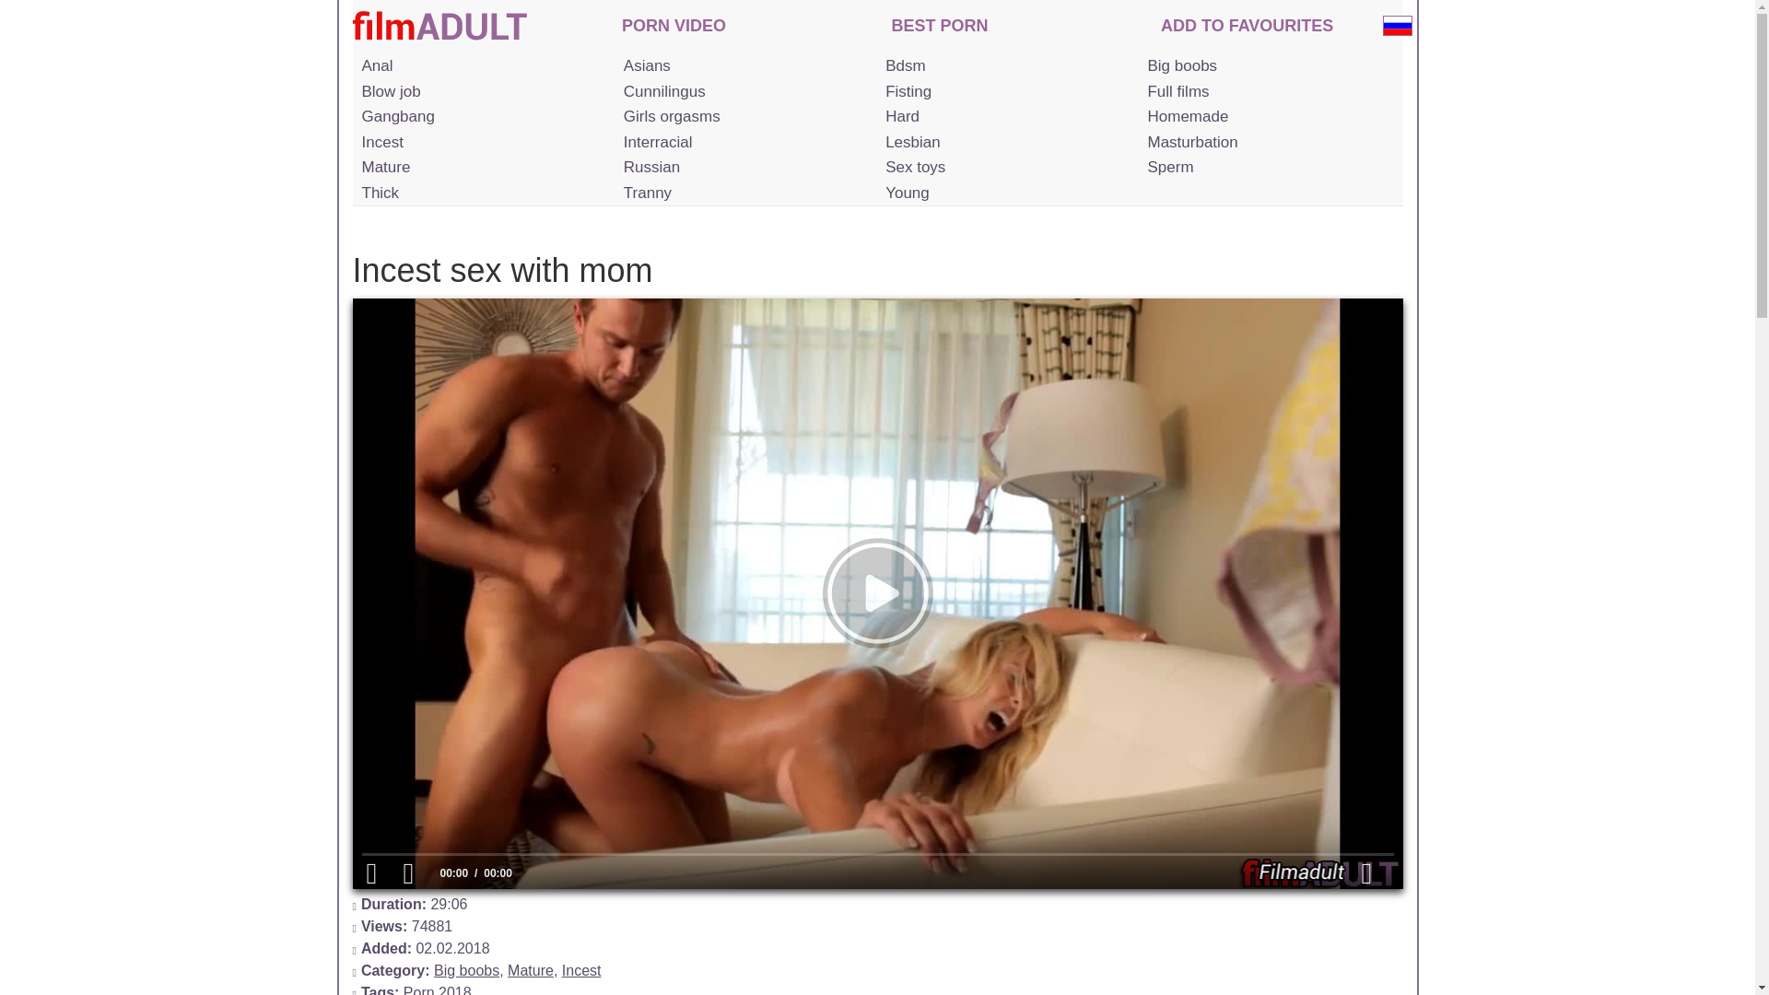 This screenshot has width=1769, height=995. Describe the element at coordinates (674, 28) in the screenshot. I see `Watch porn videos online for free` at that location.